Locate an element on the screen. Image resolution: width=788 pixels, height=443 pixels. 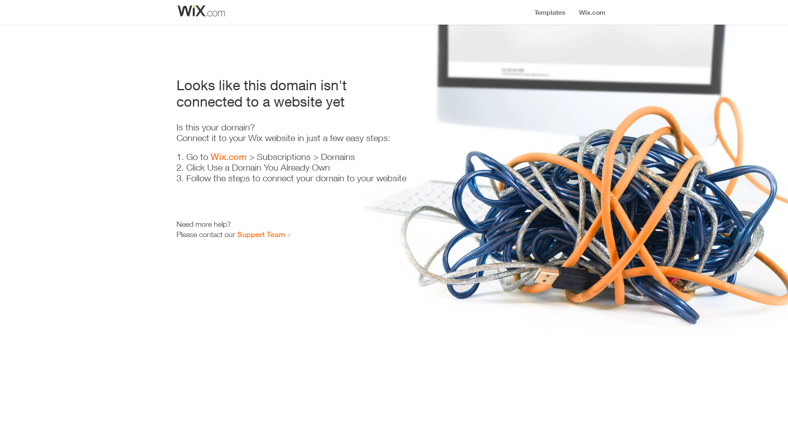
Support Team is located at coordinates (261, 234).